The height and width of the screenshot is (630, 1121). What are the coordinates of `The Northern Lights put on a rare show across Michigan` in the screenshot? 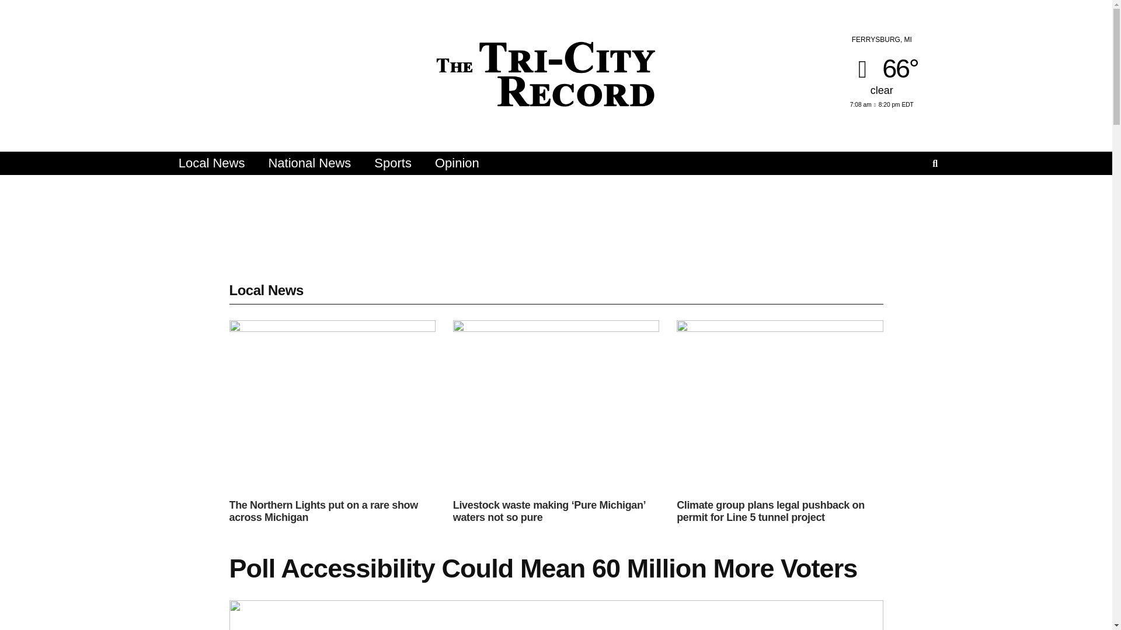 It's located at (322, 511).